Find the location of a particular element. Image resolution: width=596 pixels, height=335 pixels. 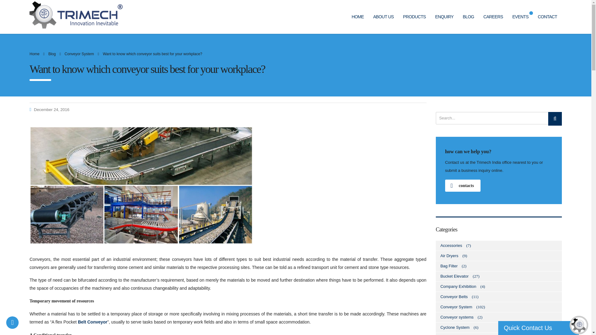

ENQUIRY is located at coordinates (444, 17).